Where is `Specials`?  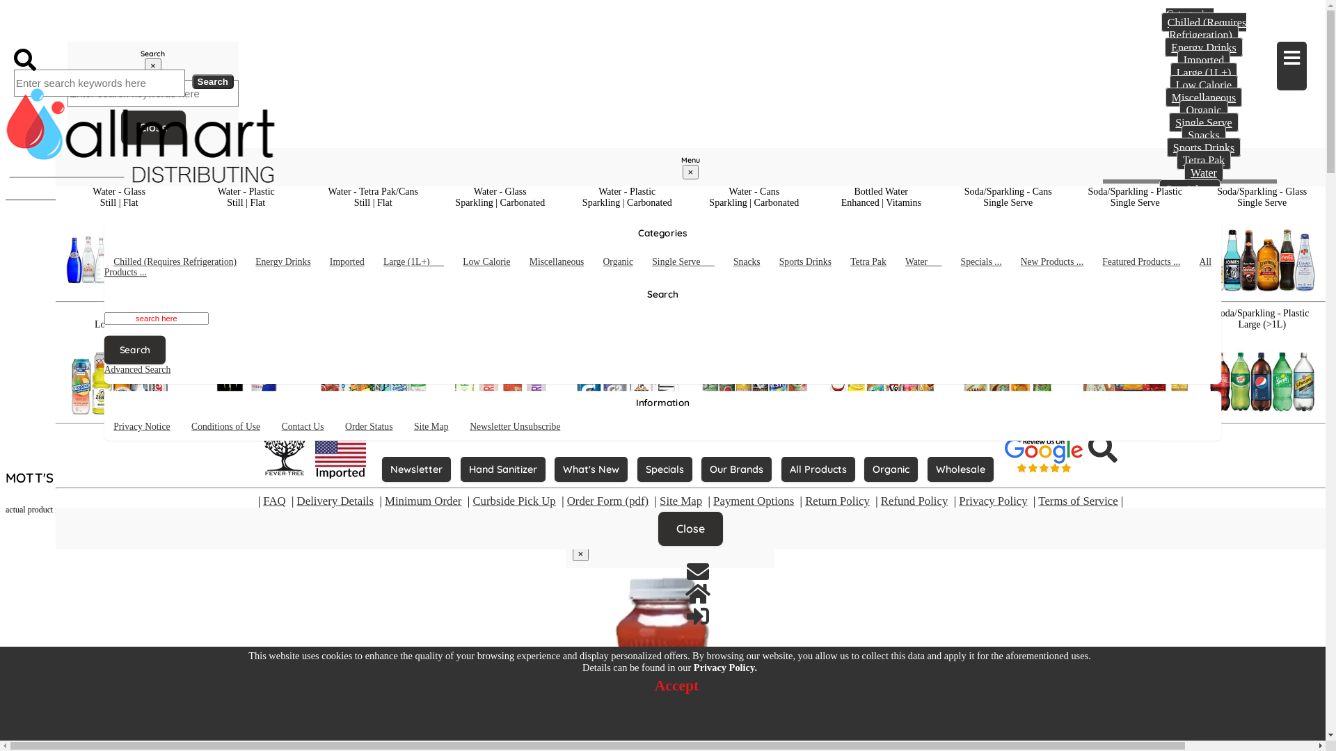 Specials is located at coordinates (665, 469).